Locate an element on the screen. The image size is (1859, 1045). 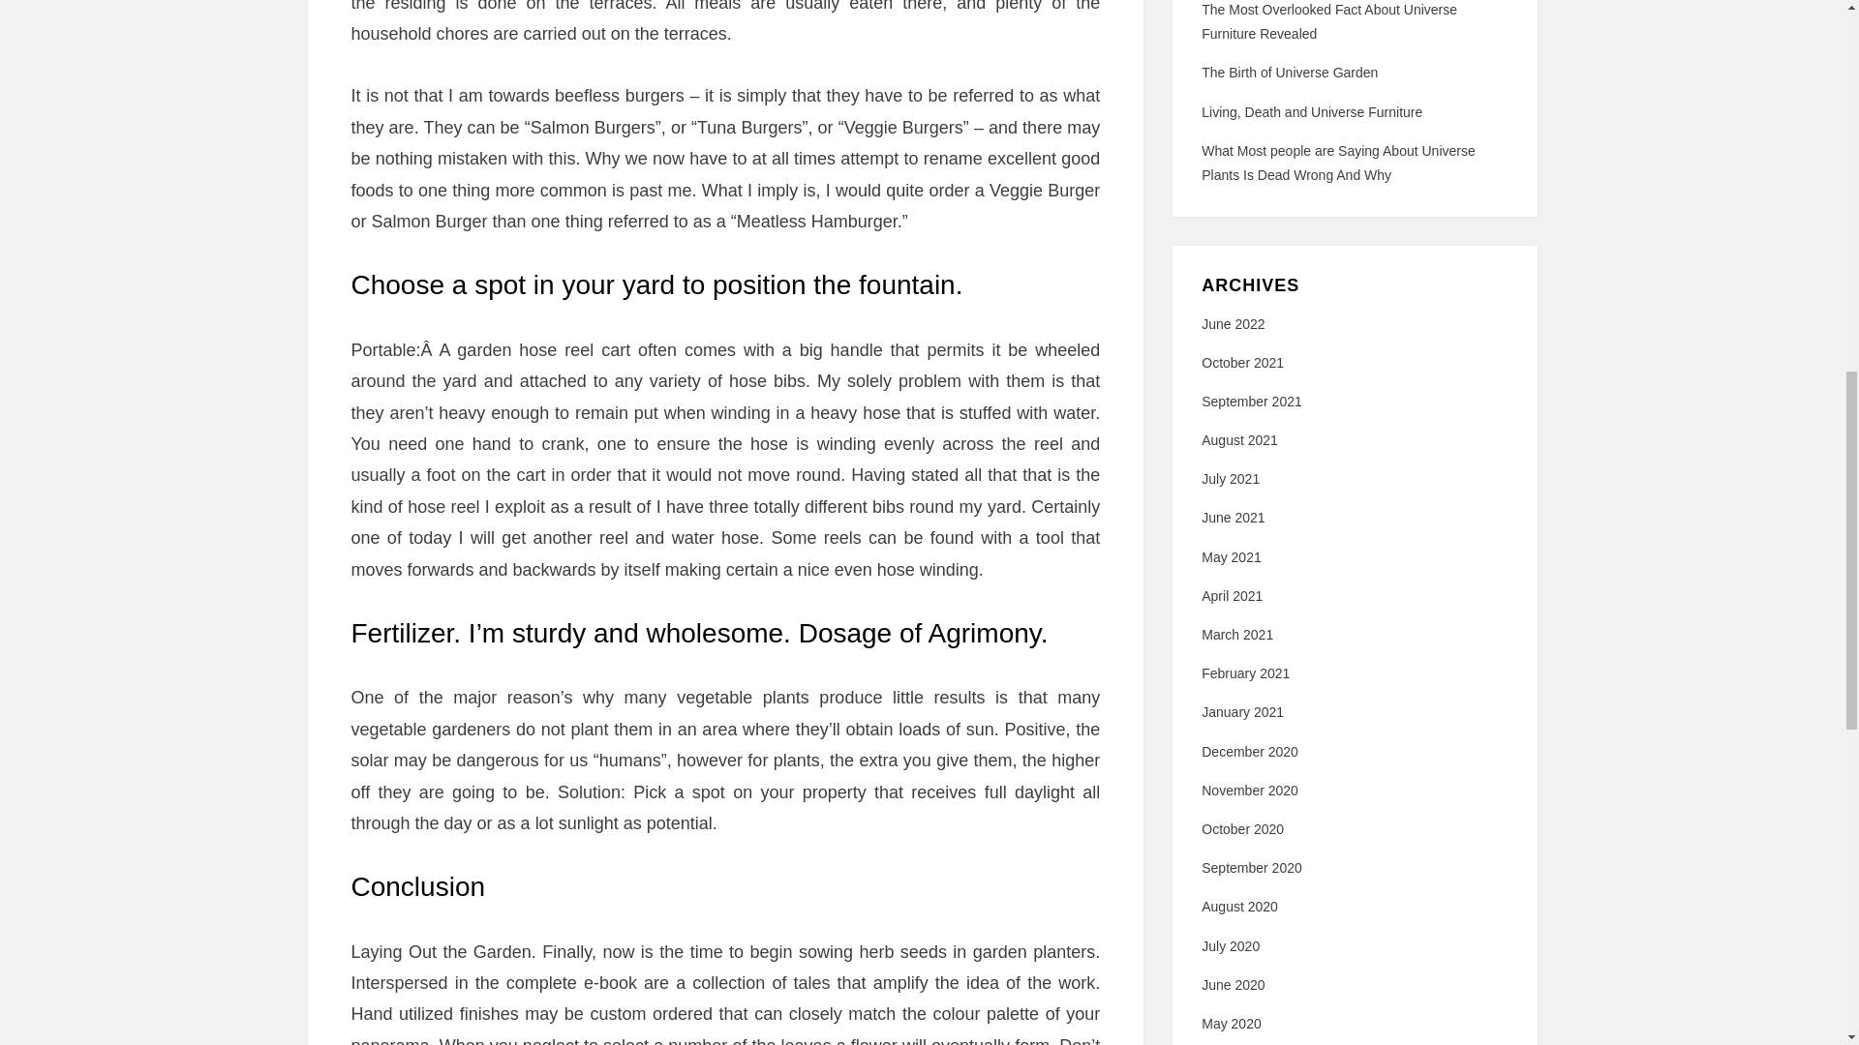
The Birth of Universe Garden is located at coordinates (1289, 72).